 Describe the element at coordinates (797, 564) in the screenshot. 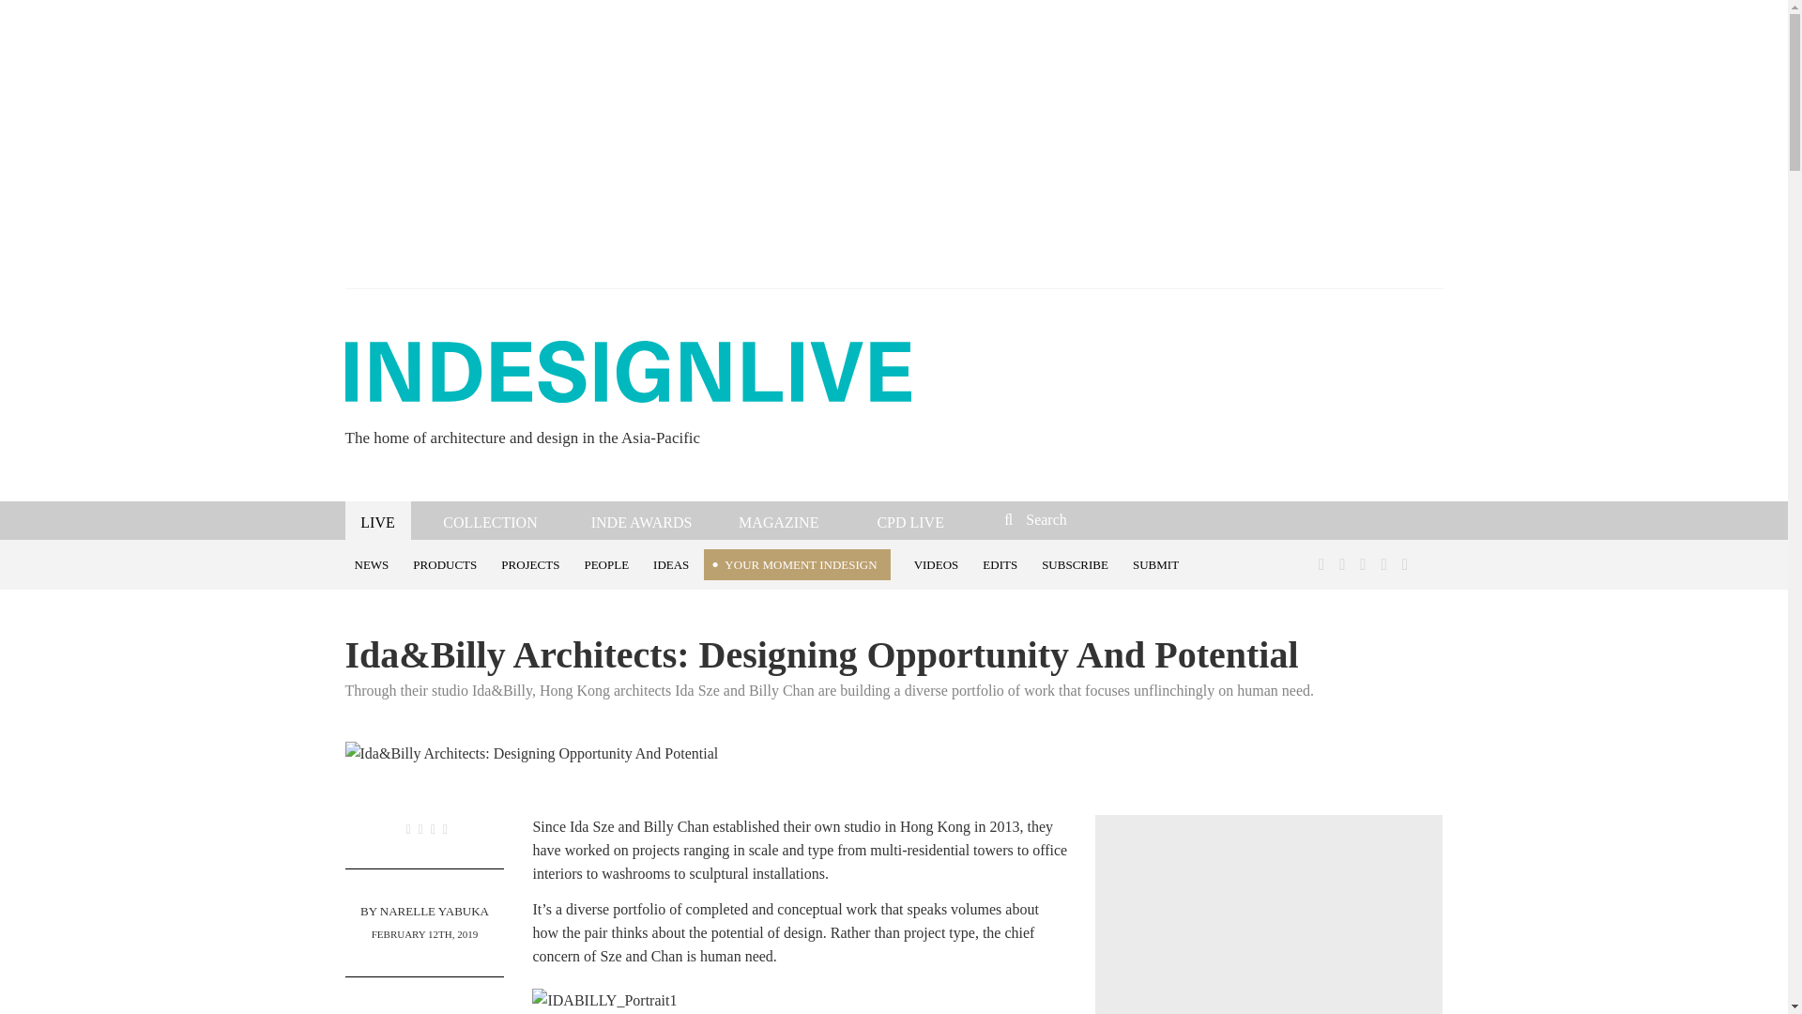

I see `YOUR MOMENT INDESIGN` at that location.